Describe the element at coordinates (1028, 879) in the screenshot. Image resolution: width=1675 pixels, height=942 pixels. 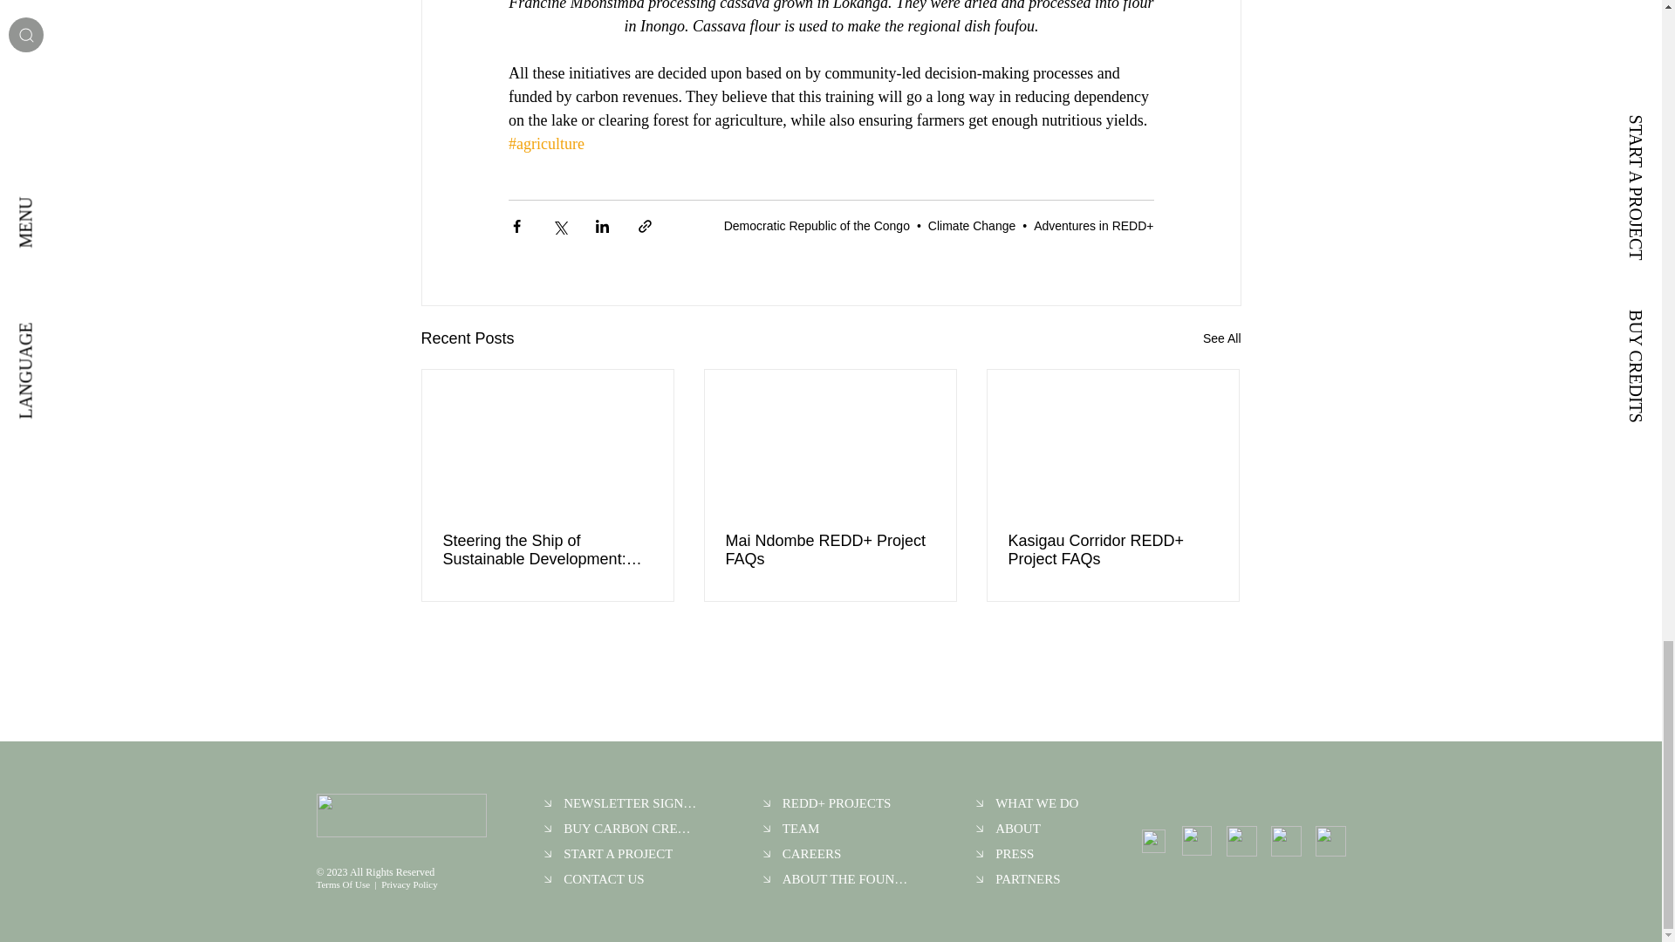
I see `PARTNERS` at that location.